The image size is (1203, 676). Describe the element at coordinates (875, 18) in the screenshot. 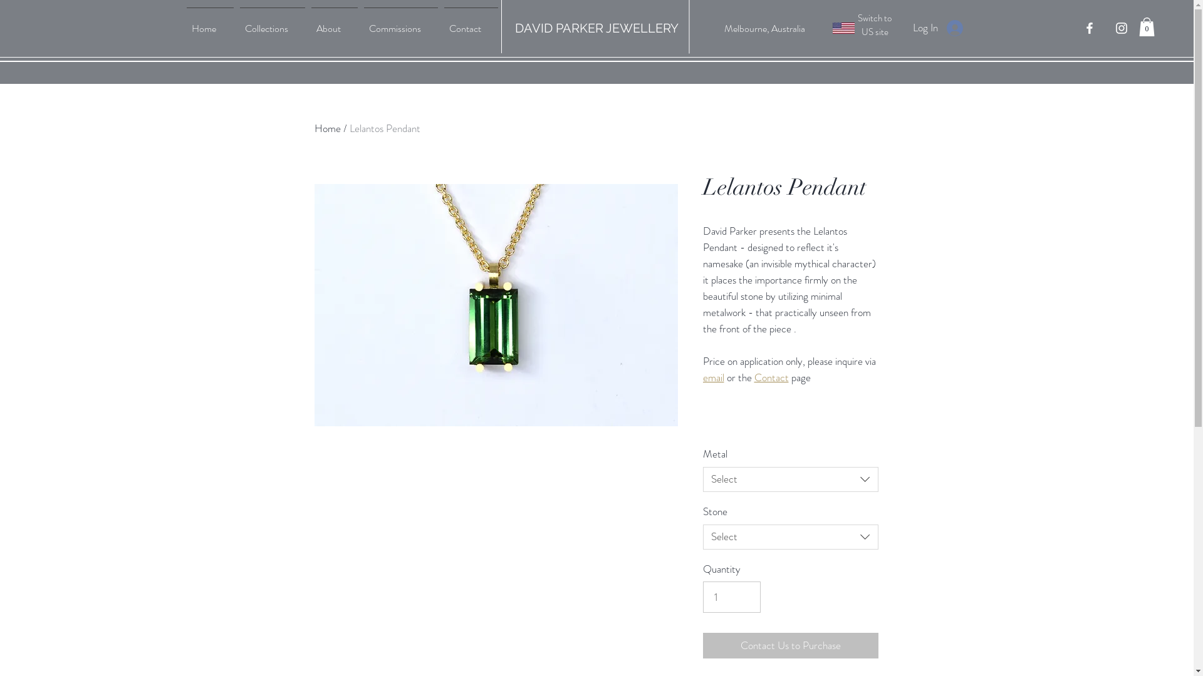

I see `Switch to` at that location.